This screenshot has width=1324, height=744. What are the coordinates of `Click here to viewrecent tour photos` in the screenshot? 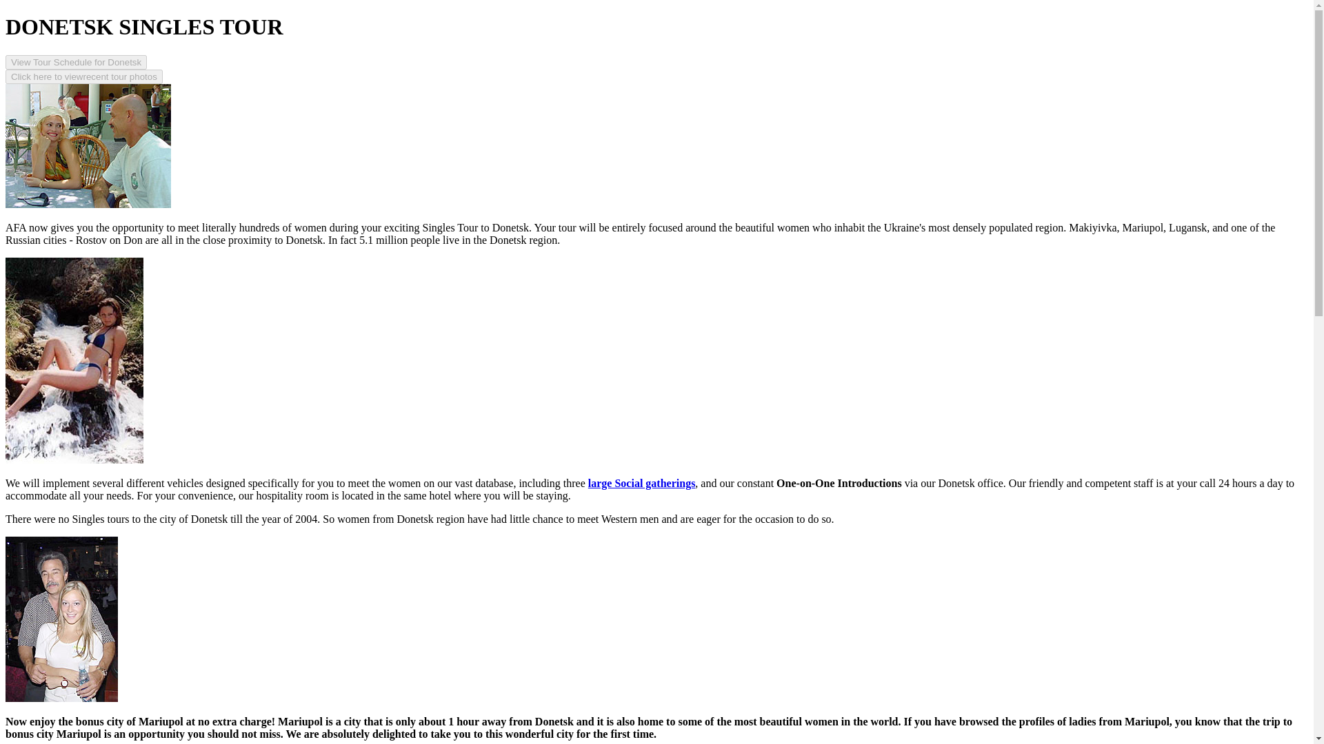 It's located at (84, 77).